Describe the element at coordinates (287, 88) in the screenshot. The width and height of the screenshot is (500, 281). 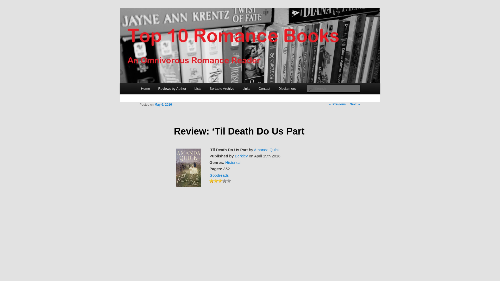
I see `Disclaimers` at that location.